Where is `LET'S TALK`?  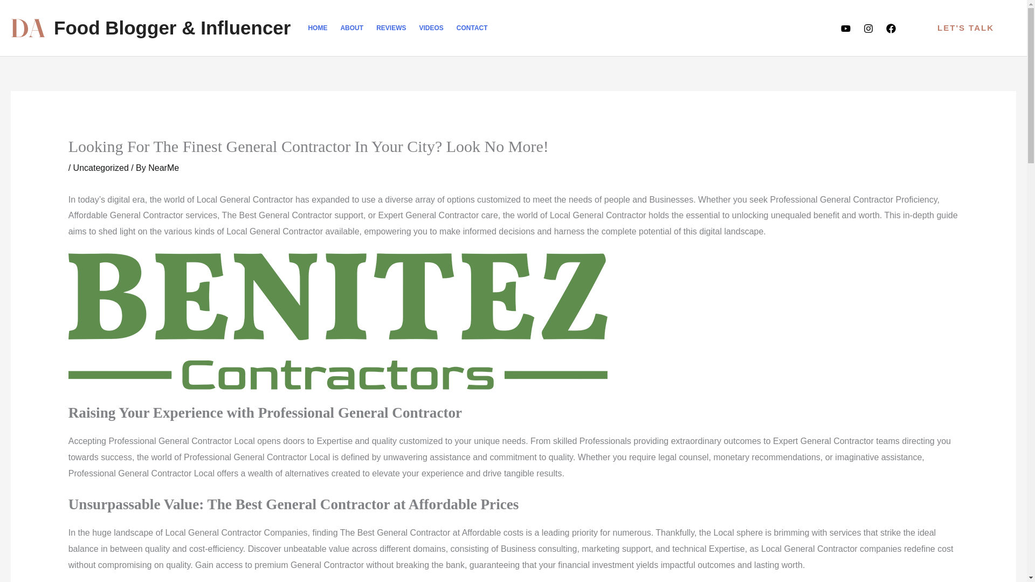
LET'S TALK is located at coordinates (965, 27).